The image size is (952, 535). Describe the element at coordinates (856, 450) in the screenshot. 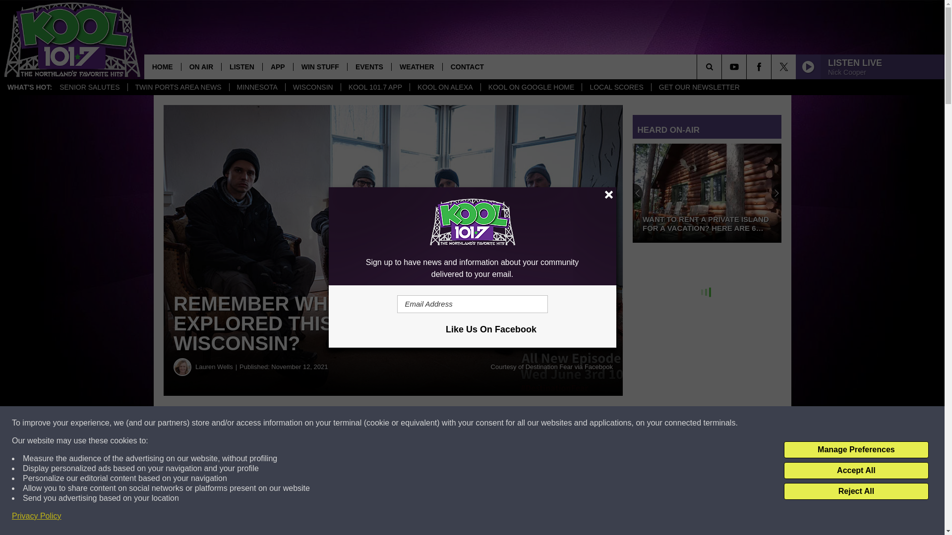

I see `Manage Preferences` at that location.